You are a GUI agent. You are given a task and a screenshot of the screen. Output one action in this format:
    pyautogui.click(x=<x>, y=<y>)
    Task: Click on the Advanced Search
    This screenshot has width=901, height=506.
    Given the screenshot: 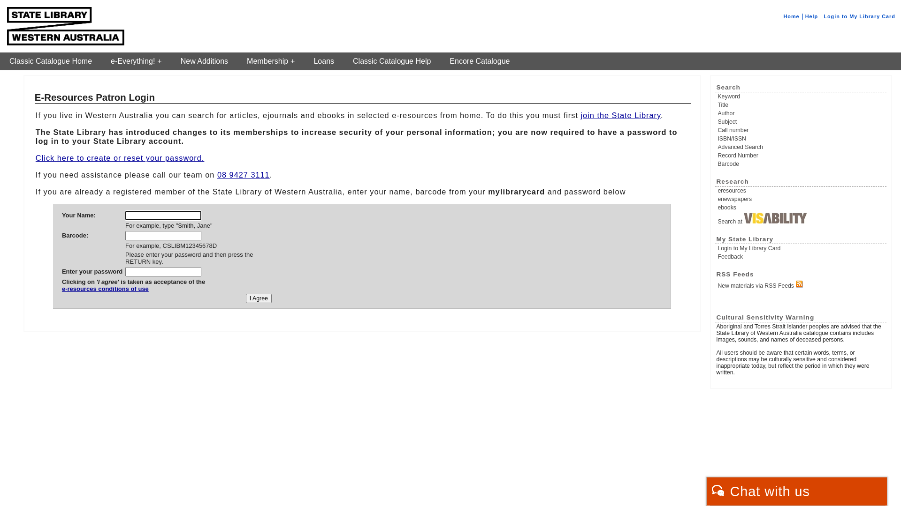 What is the action you would take?
    pyautogui.click(x=802, y=147)
    